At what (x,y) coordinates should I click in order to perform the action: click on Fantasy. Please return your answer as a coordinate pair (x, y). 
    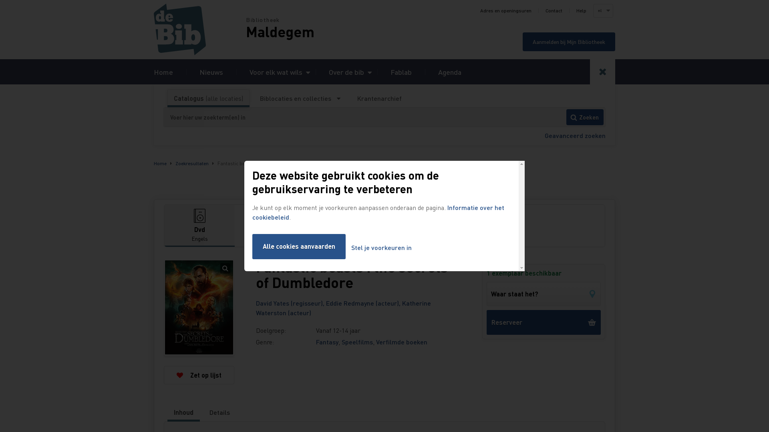
    Looking at the image, I should click on (327, 342).